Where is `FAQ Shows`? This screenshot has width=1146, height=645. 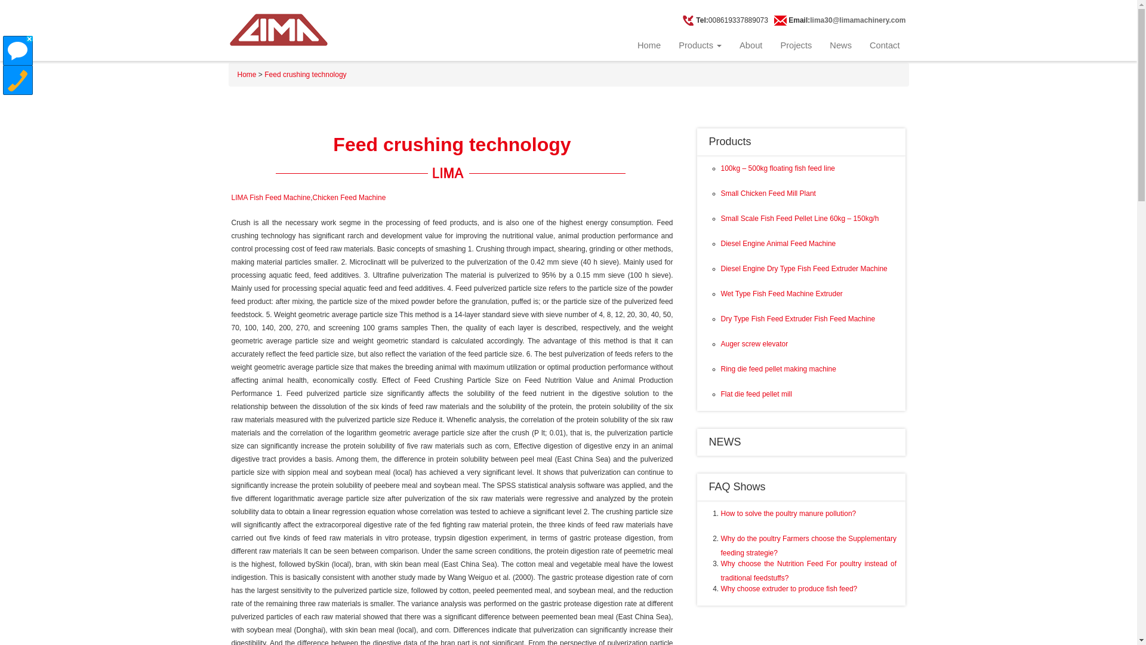 FAQ Shows is located at coordinates (737, 486).